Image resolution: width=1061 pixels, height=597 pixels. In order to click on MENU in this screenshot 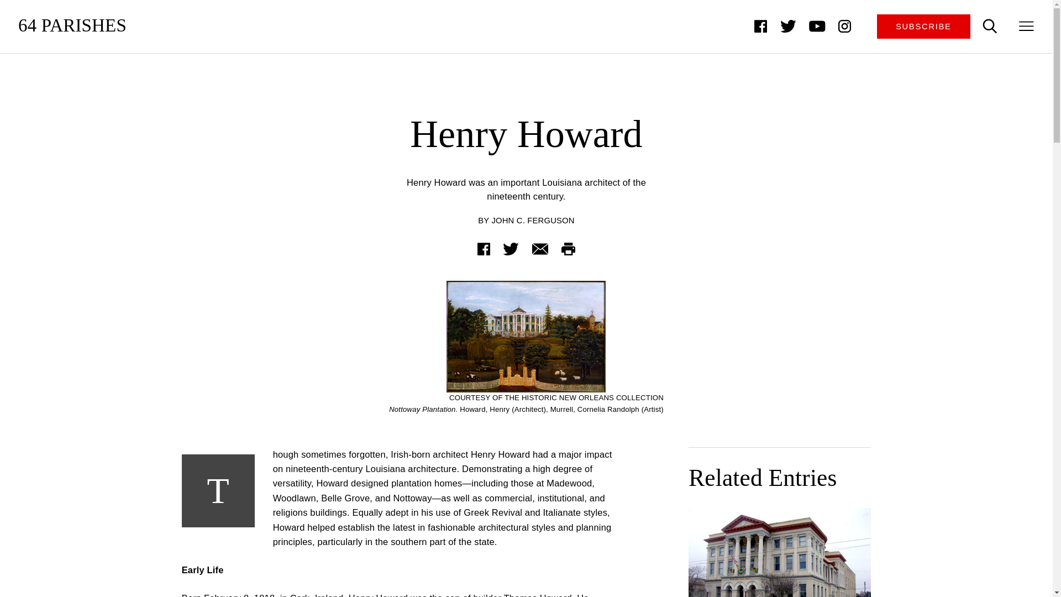, I will do `click(1027, 26)`.